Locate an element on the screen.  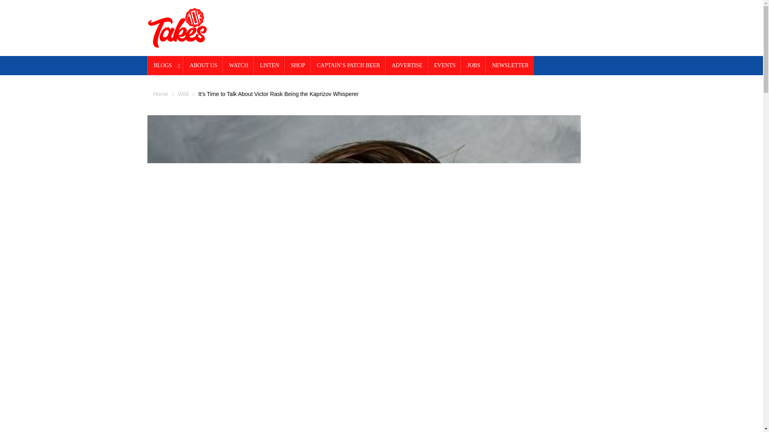
NEWSLETTER is located at coordinates (510, 66).